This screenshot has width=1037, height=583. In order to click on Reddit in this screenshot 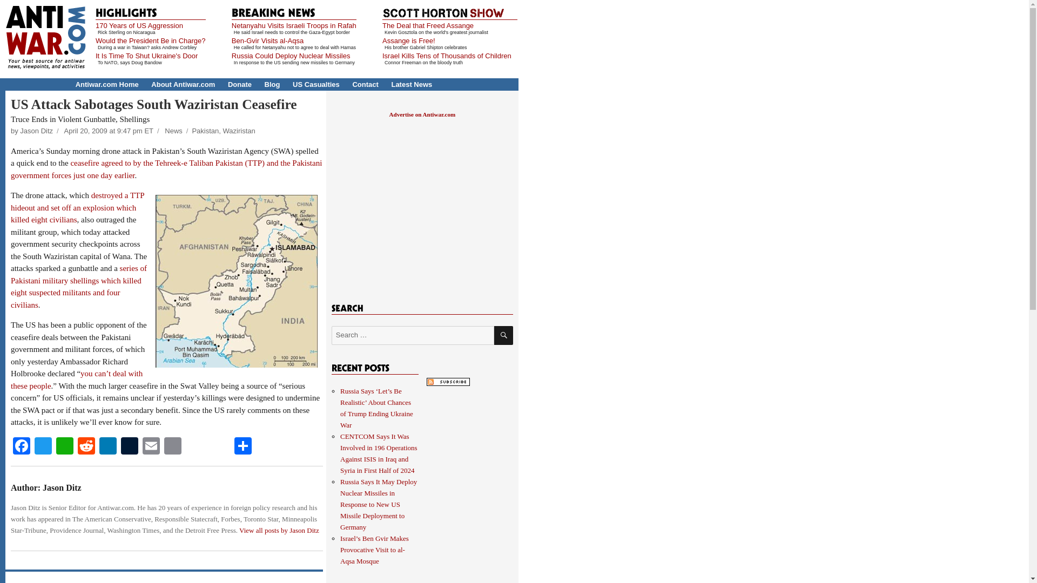, I will do `click(86, 447)`.